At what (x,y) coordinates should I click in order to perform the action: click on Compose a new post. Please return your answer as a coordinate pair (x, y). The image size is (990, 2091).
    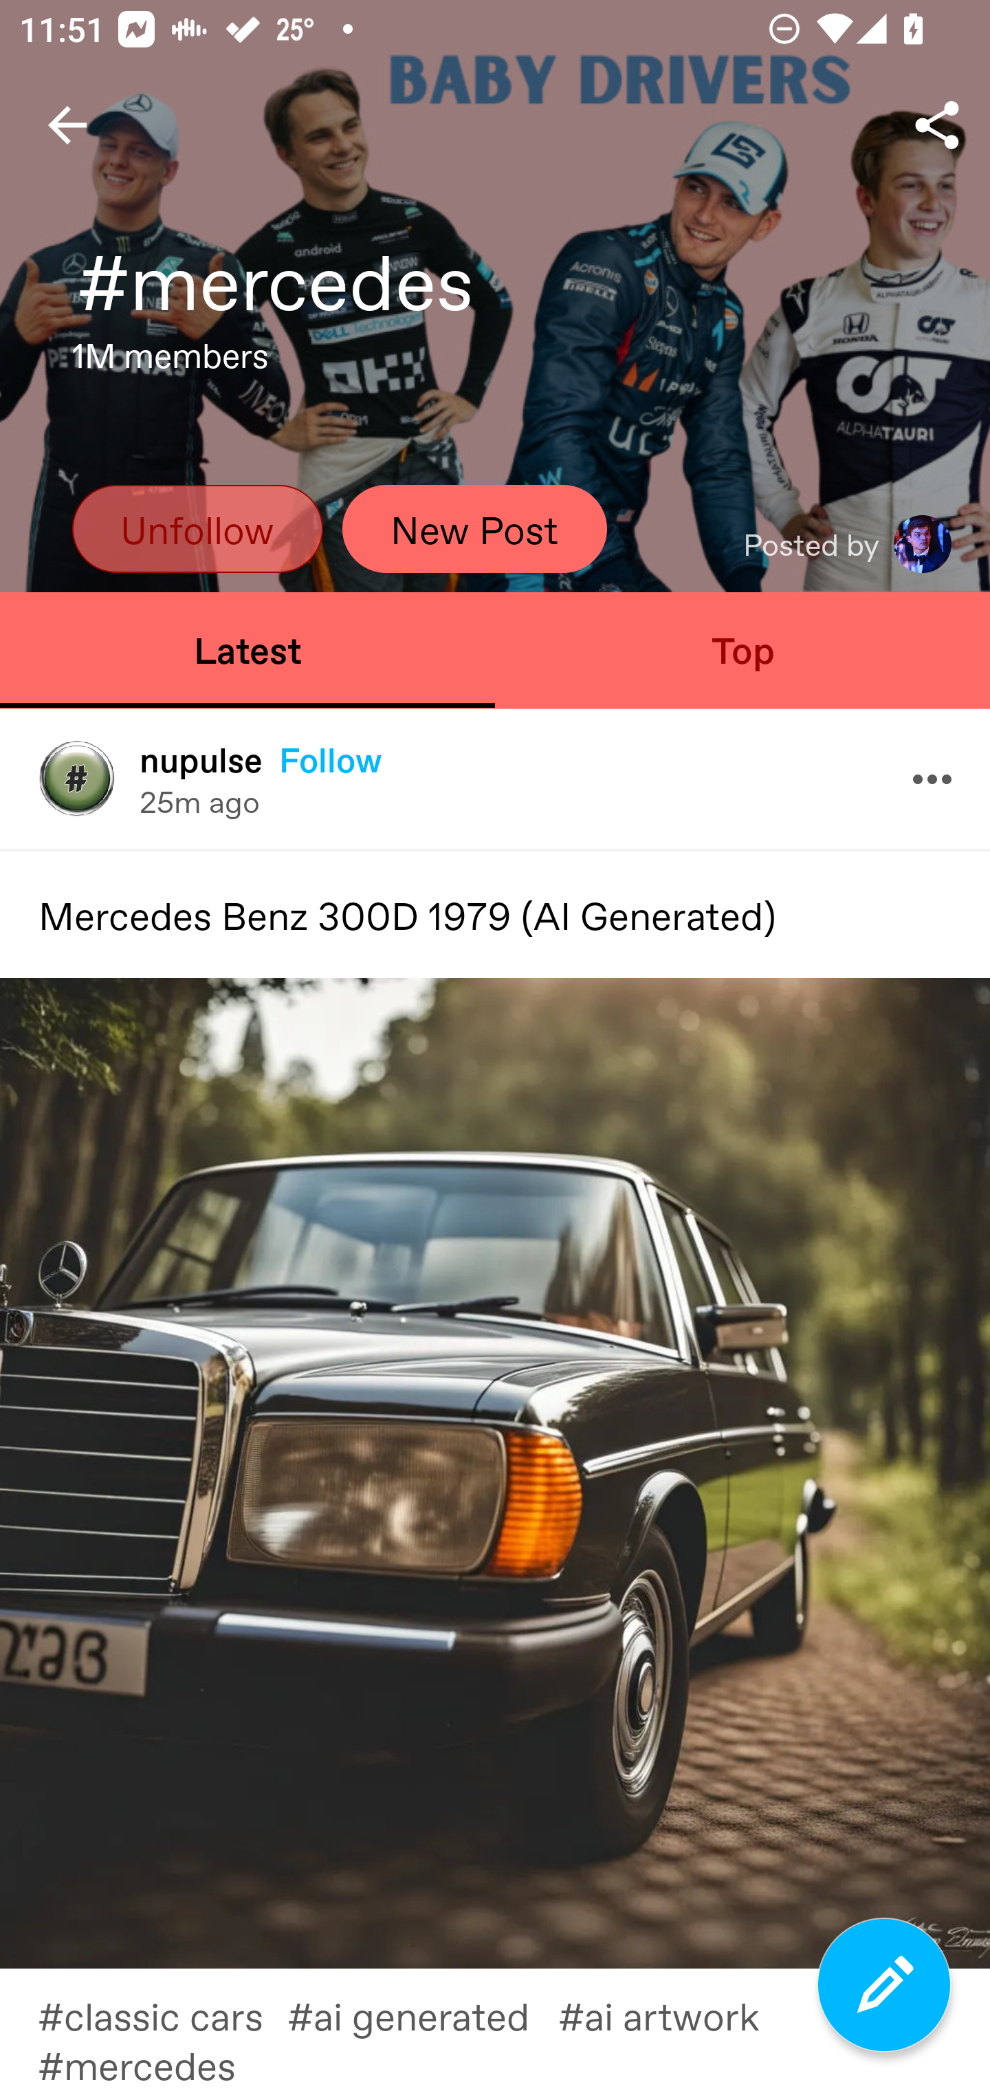
    Looking at the image, I should click on (884, 1985).